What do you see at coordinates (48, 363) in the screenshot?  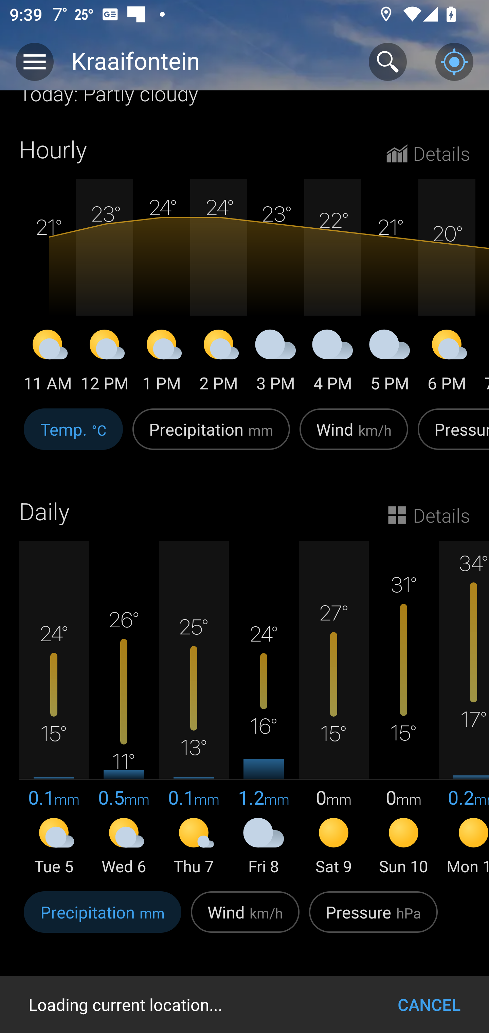 I see `11 AM` at bounding box center [48, 363].